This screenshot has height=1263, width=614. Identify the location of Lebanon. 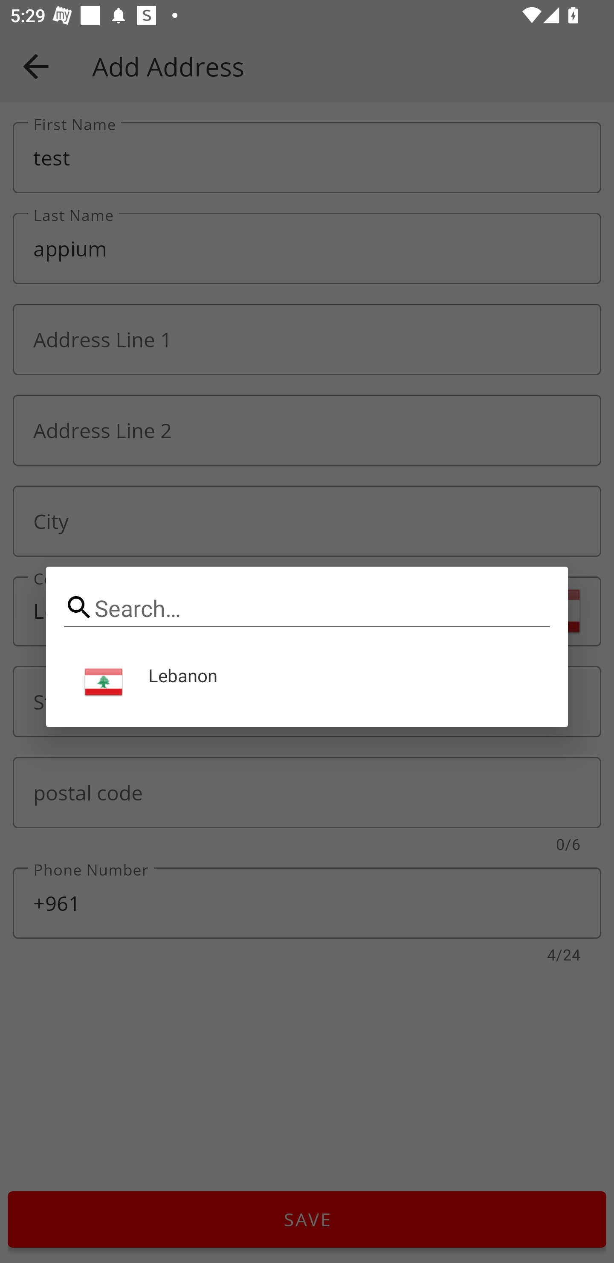
(307, 683).